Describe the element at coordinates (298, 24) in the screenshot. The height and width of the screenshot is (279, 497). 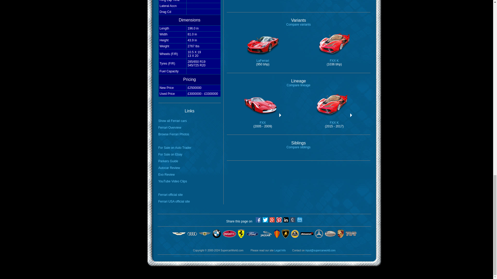
I see `Autocar Review` at that location.